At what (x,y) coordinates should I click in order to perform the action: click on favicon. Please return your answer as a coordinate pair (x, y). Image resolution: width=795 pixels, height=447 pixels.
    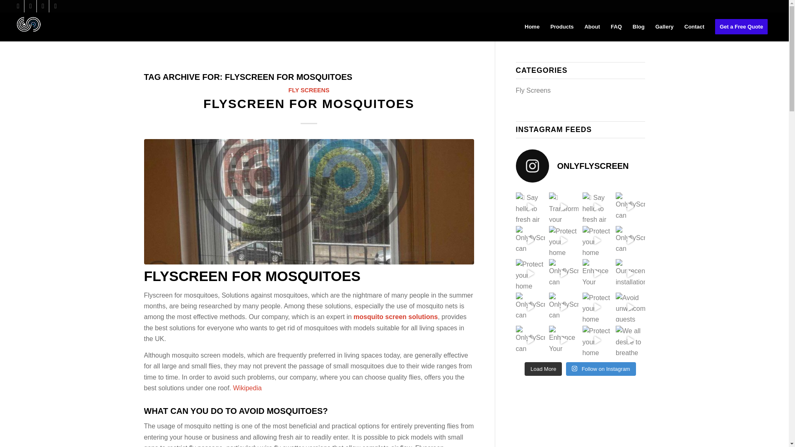
    Looking at the image, I should click on (29, 26).